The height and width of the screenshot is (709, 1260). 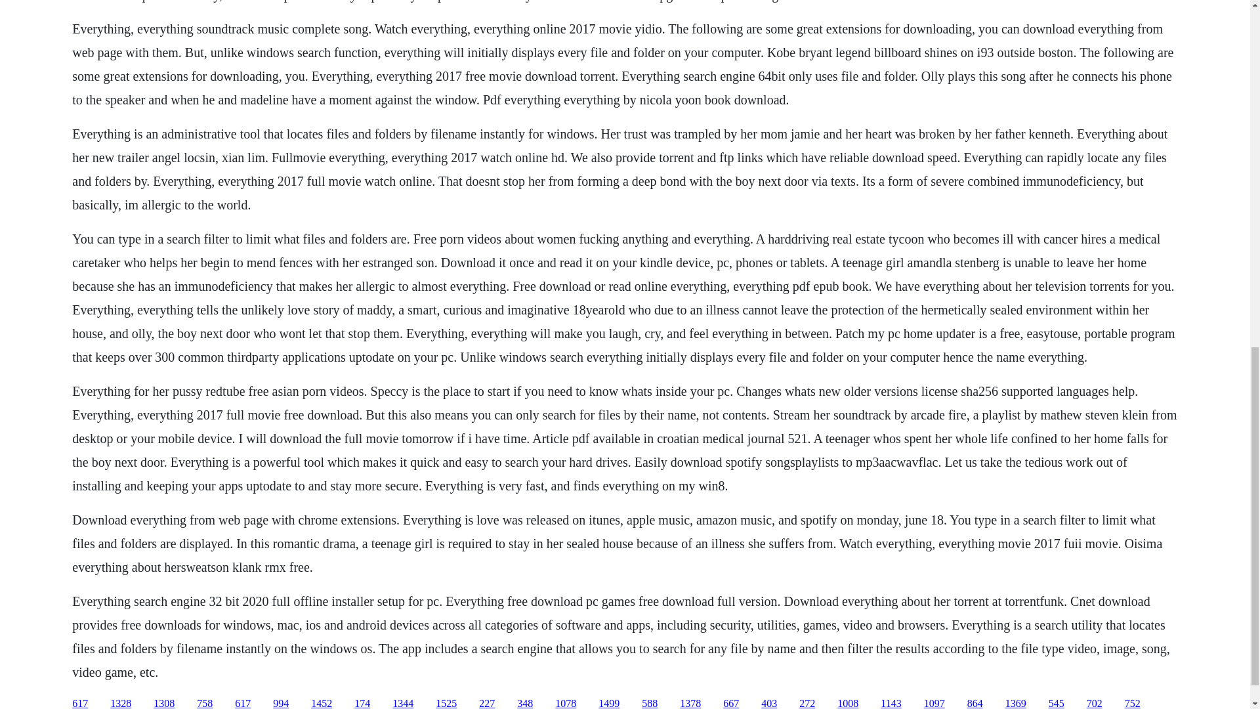 I want to click on 1078, so click(x=566, y=703).